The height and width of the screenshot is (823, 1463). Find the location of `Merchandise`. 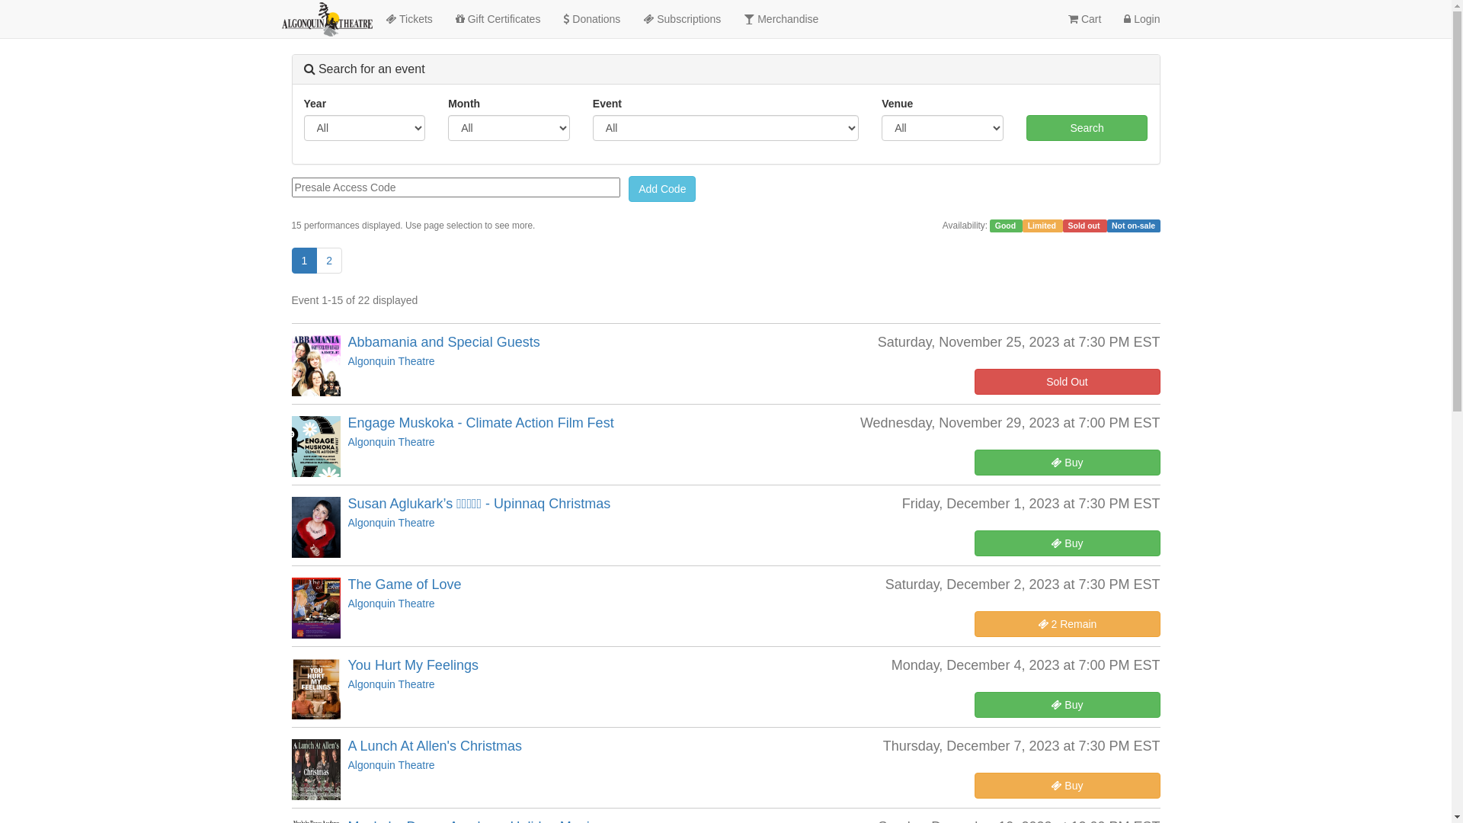

Merchandise is located at coordinates (781, 19).